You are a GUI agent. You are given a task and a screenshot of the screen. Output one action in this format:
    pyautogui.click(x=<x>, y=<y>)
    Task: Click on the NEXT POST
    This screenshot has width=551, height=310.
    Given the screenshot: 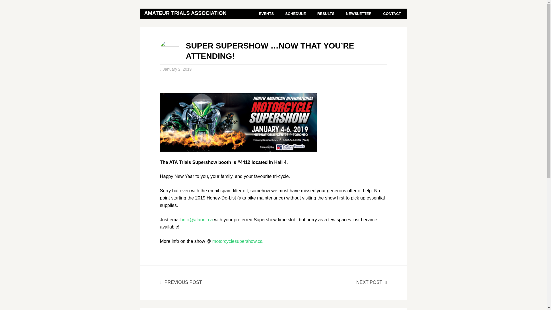 What is the action you would take?
    pyautogui.click(x=371, y=282)
    